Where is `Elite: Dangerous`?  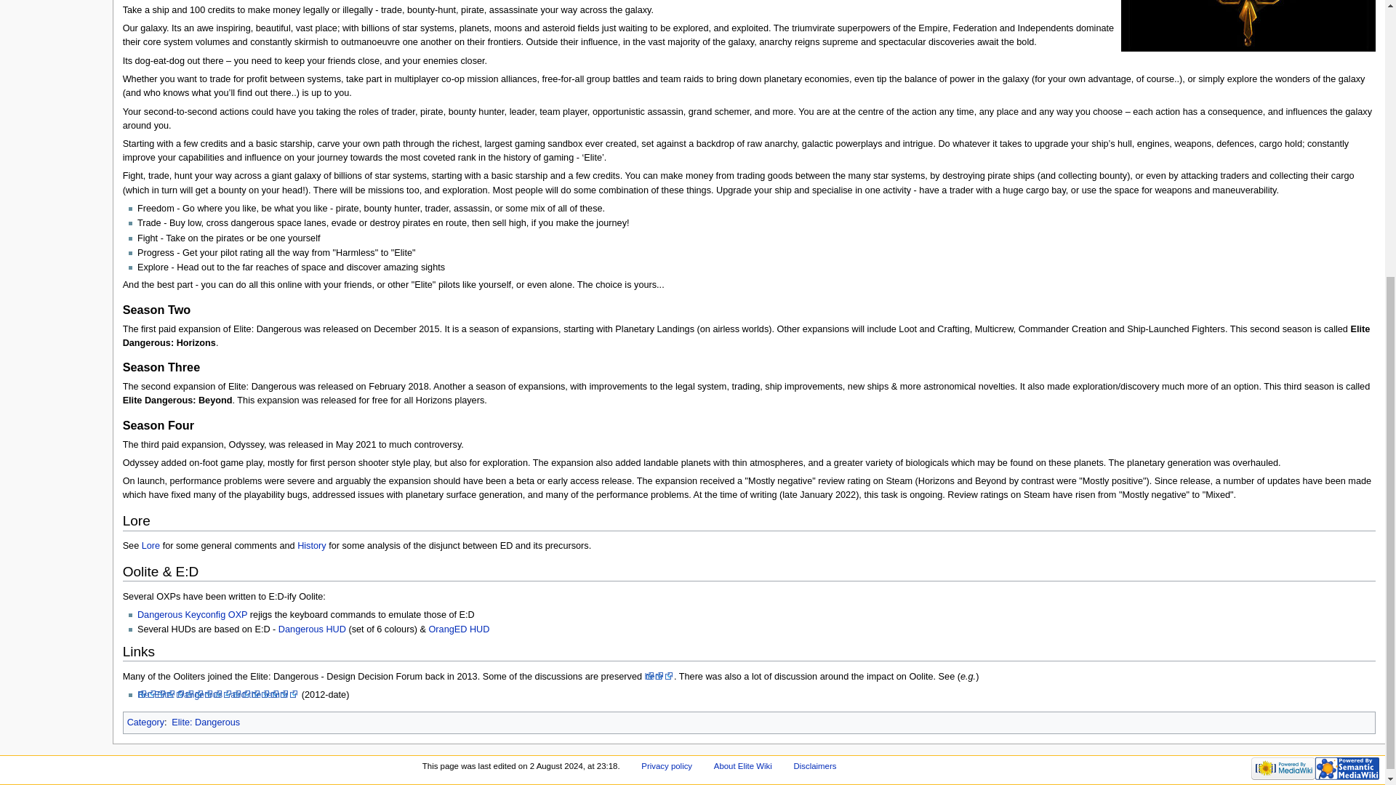 Elite: Dangerous is located at coordinates (206, 722).